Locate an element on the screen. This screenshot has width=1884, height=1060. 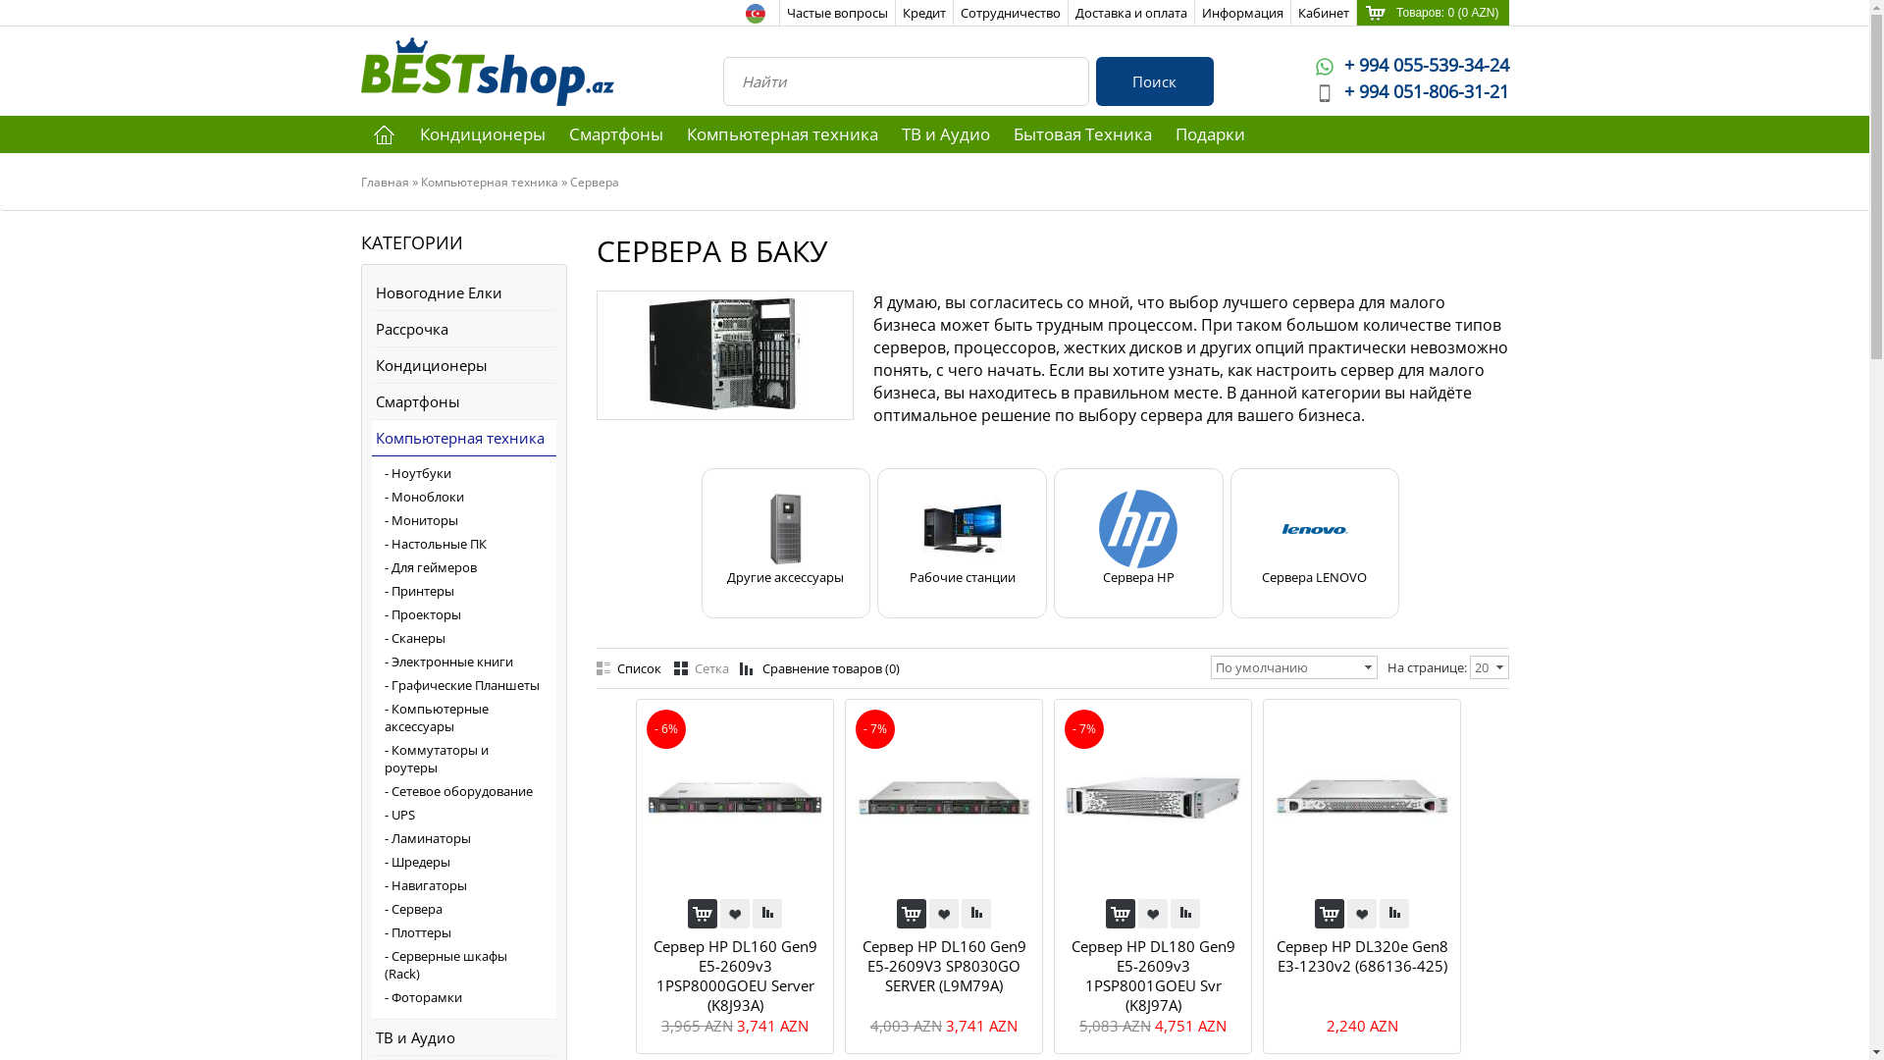
+ 994 051-806-31-21 is located at coordinates (1411, 90).